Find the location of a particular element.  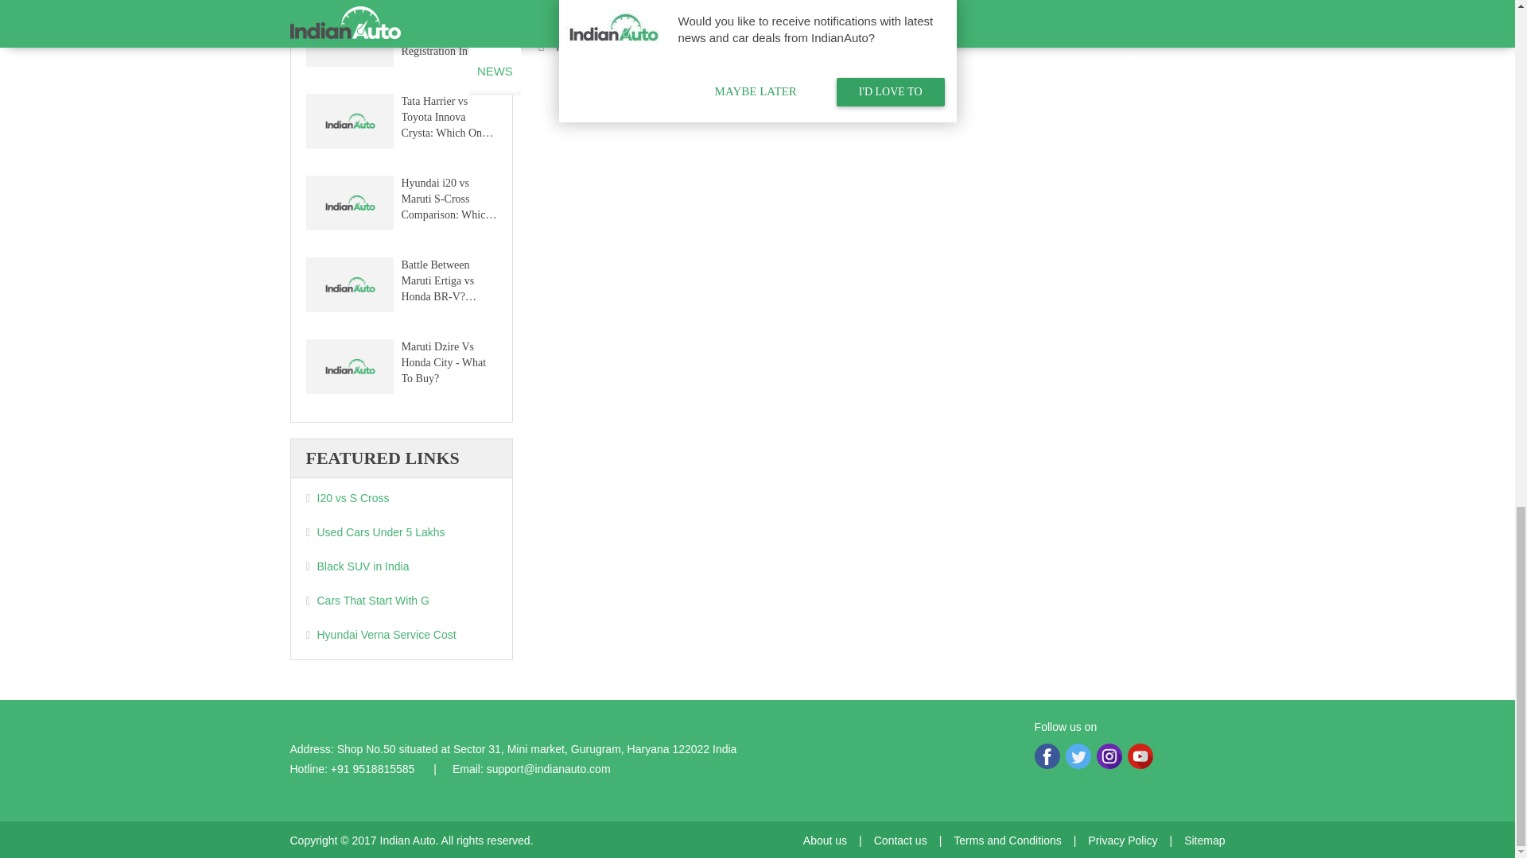

Maruti Dzire Vs Honda City - What To Buy? is located at coordinates (348, 369).